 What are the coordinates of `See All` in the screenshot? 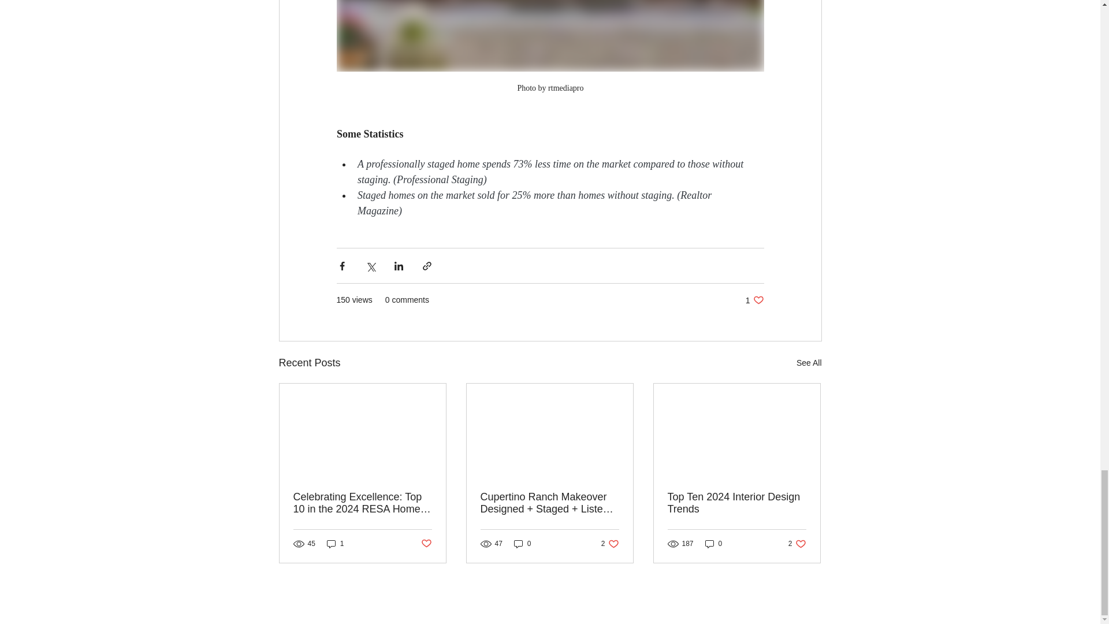 It's located at (797, 544).